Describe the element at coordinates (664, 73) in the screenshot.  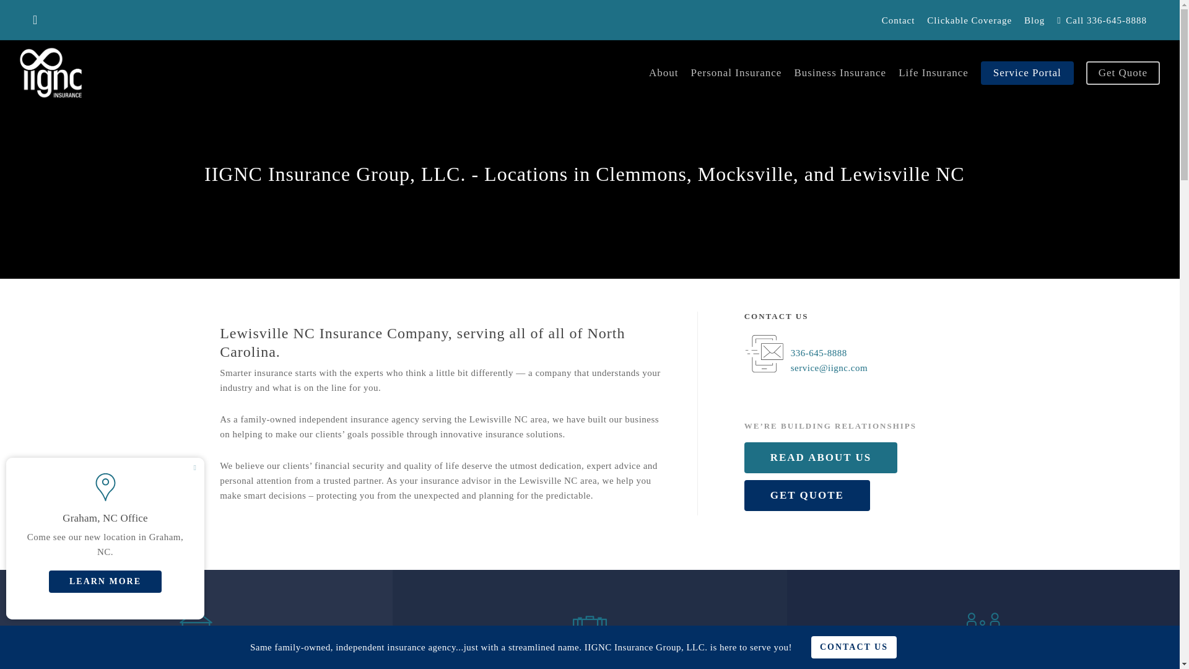
I see `About` at that location.